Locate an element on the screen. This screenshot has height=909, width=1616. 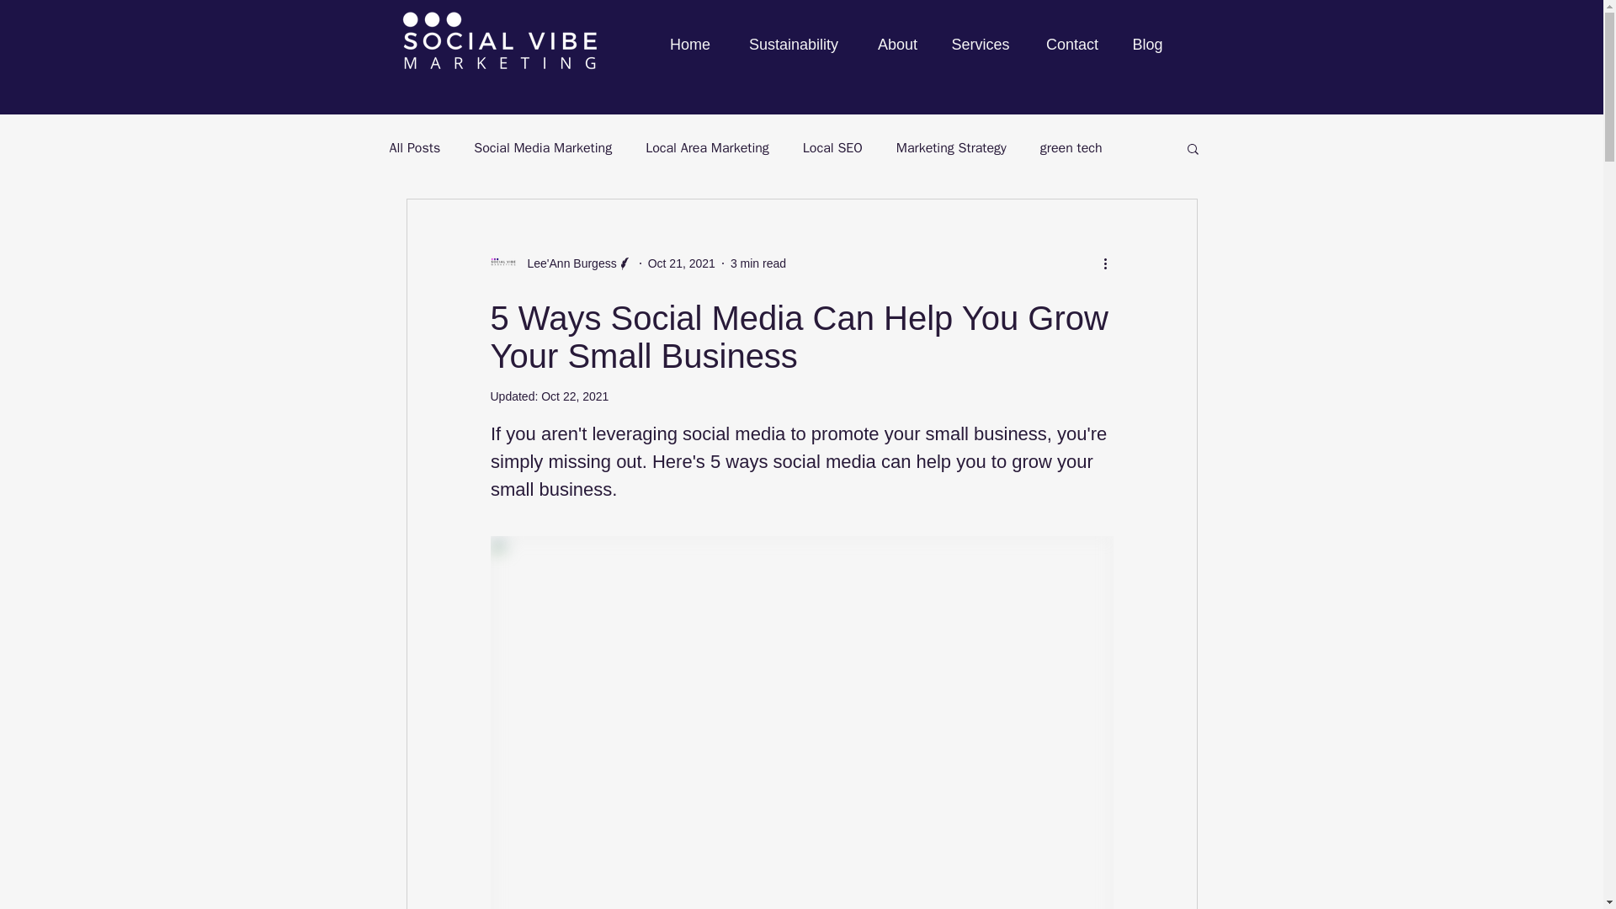
Lee'Ann Burgess is located at coordinates (561, 263).